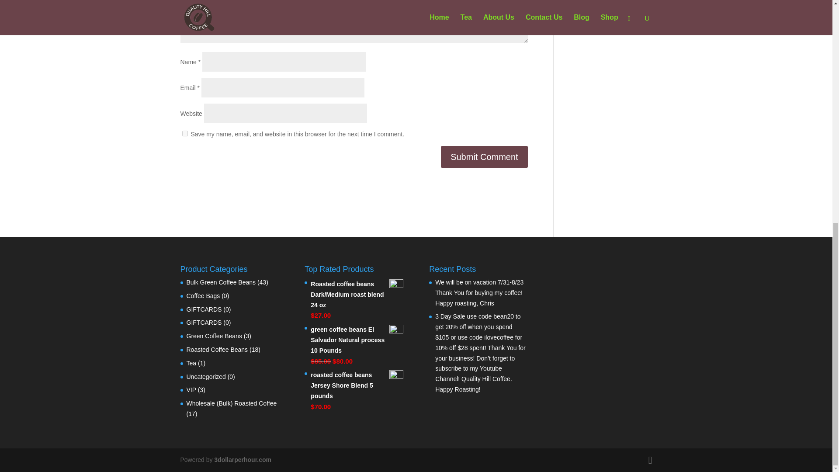 This screenshot has width=839, height=472. Describe the element at coordinates (206, 377) in the screenshot. I see `Uncategorized` at that location.